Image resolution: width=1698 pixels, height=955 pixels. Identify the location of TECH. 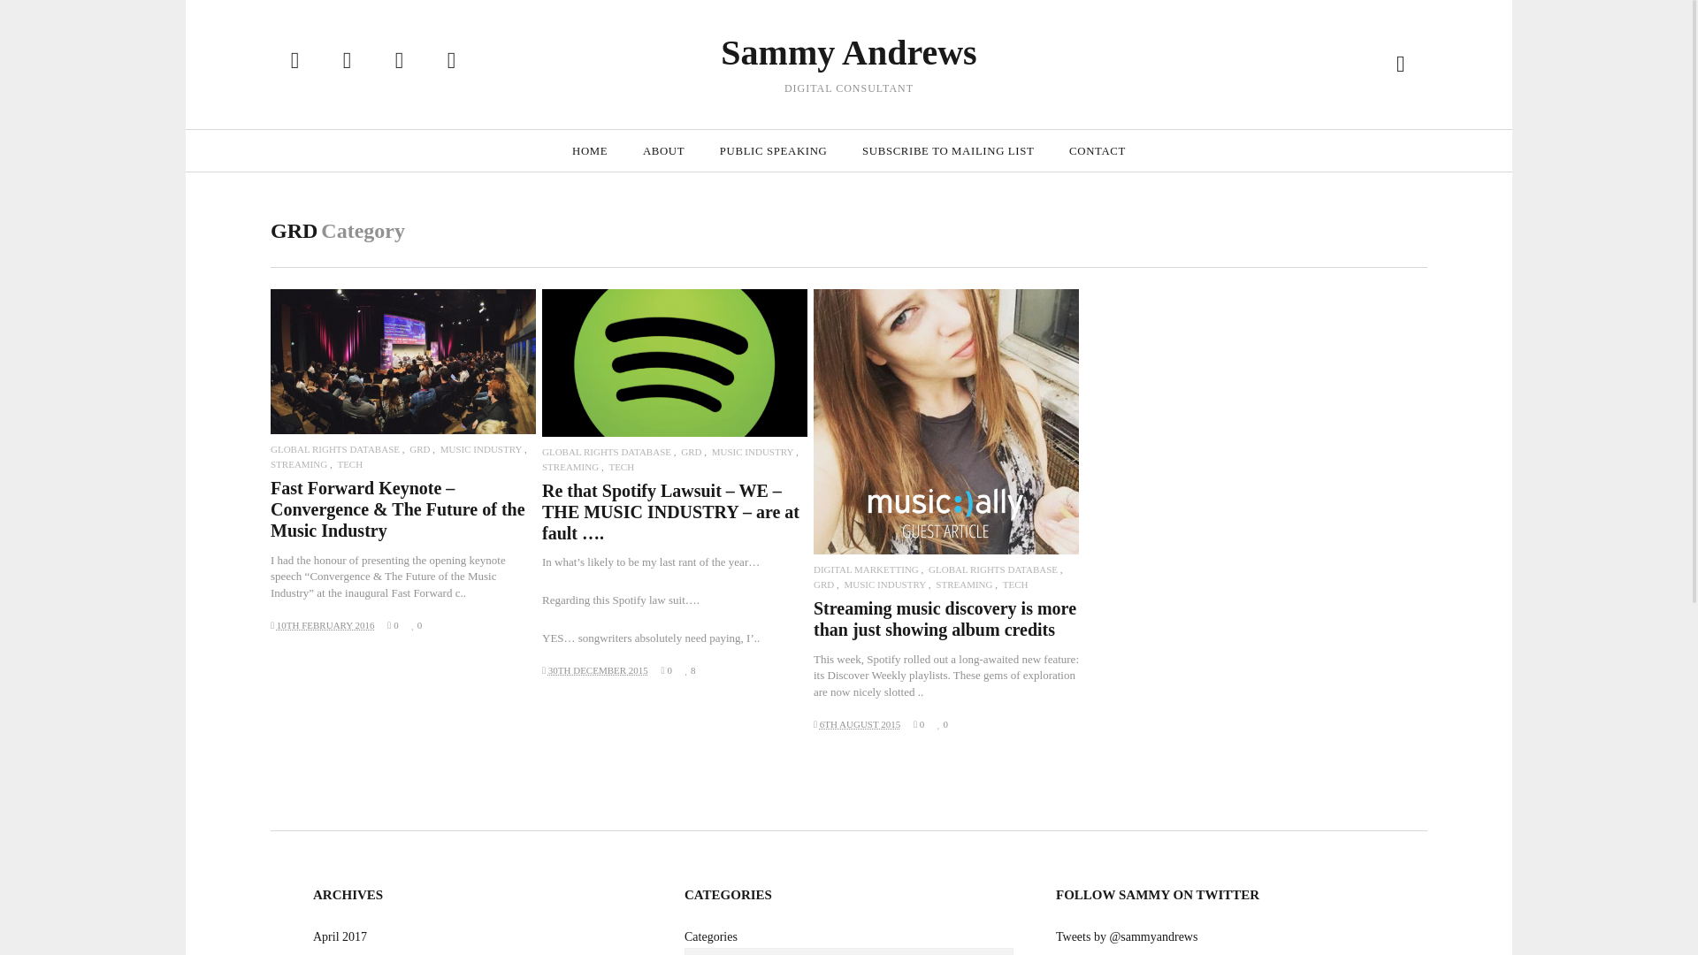
(1015, 584).